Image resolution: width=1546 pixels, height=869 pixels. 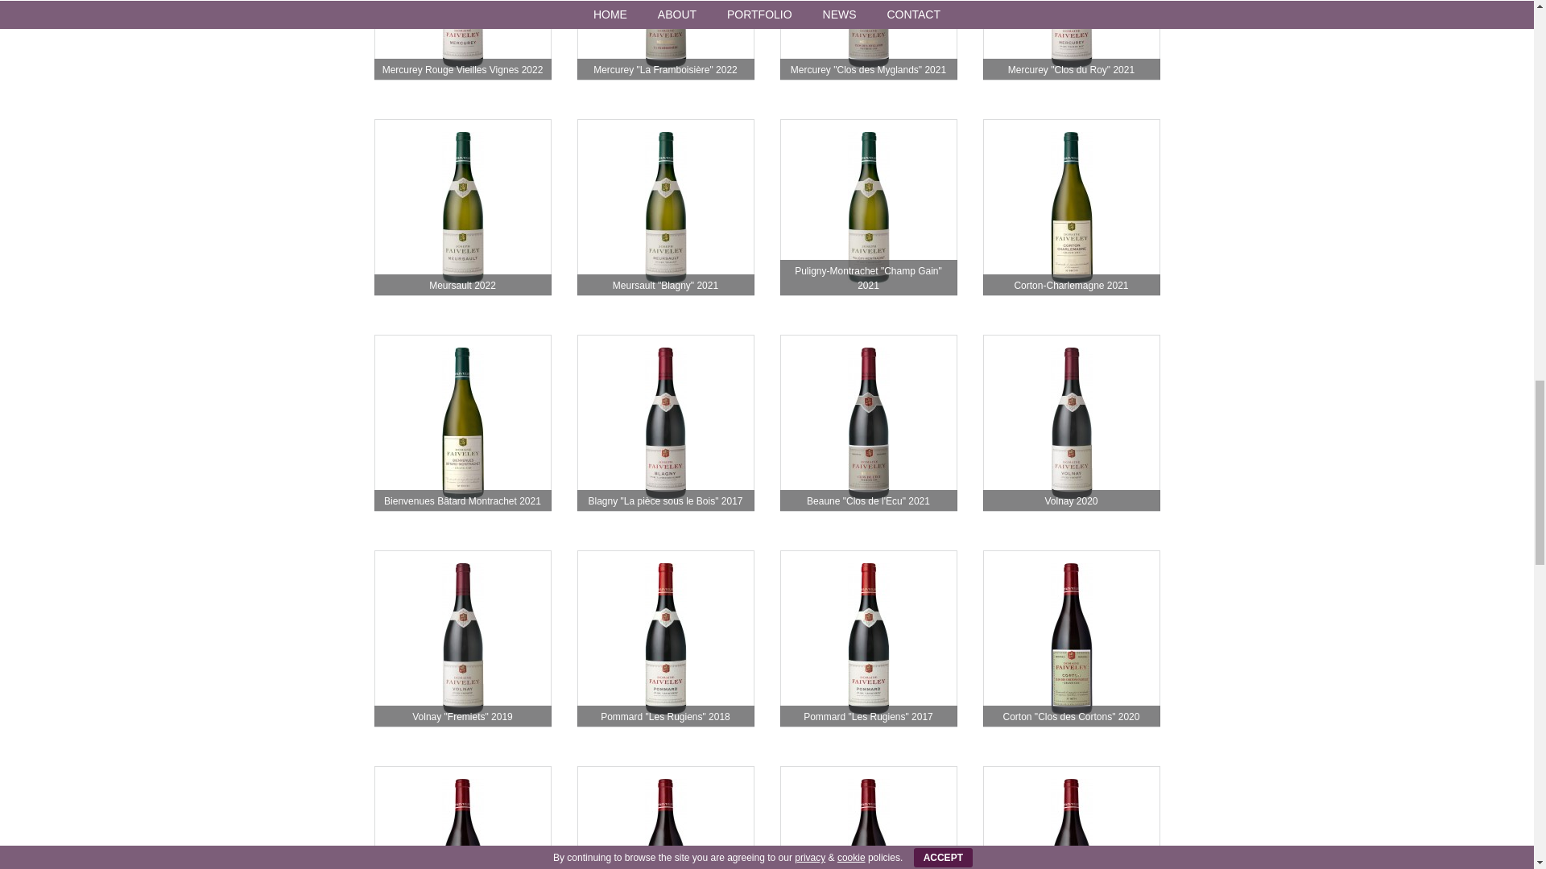 What do you see at coordinates (665, 40) in the screenshot?
I see `Mercurey ` at bounding box center [665, 40].